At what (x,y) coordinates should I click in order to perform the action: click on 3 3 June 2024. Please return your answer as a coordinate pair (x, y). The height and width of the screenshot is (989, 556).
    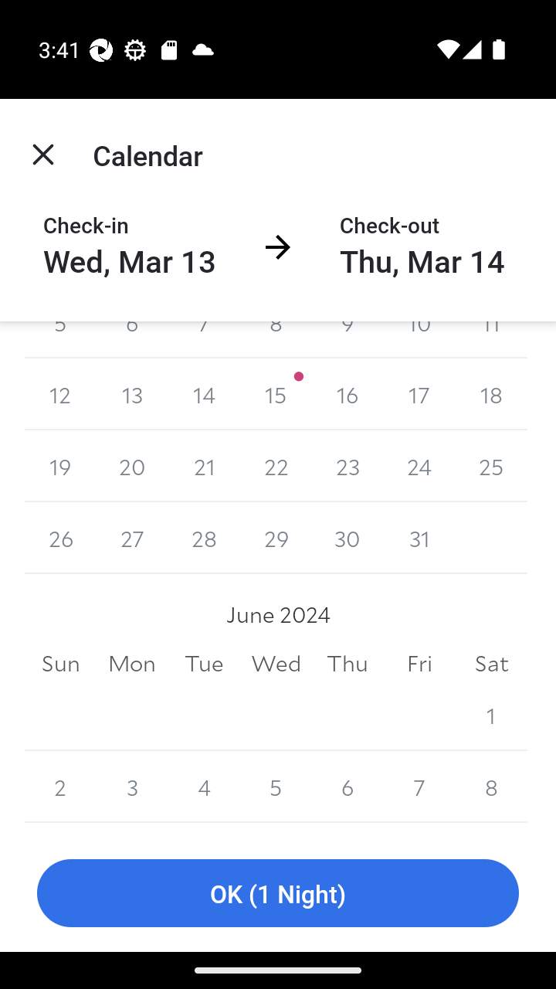
    Looking at the image, I should click on (133, 787).